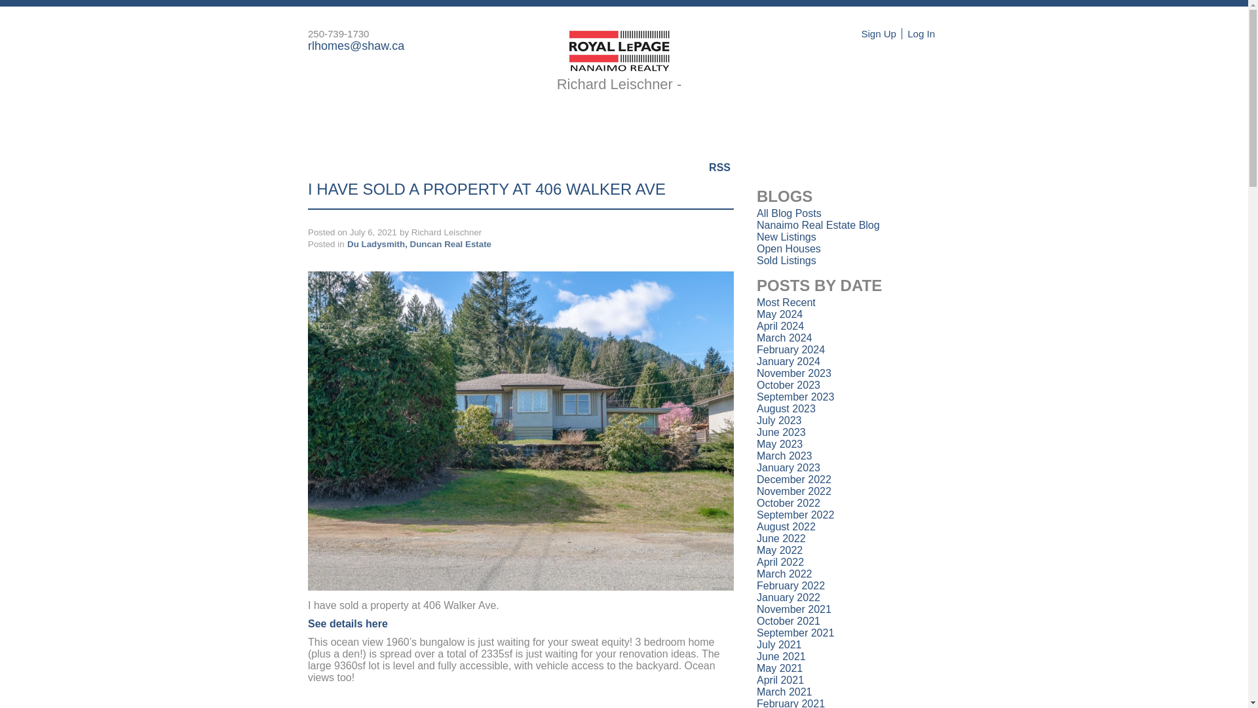 The image size is (1258, 708). Describe the element at coordinates (786, 237) in the screenshot. I see `New Listings` at that location.